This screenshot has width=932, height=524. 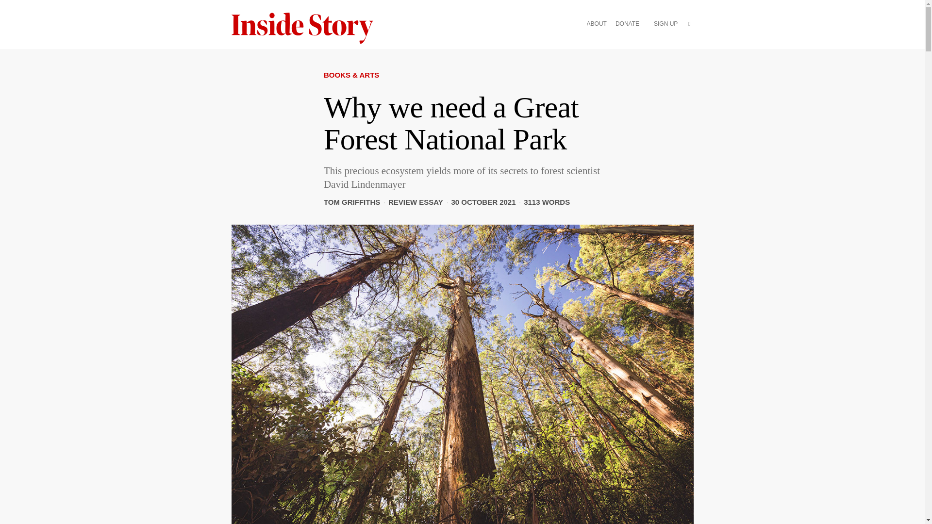 I want to click on DONATE, so click(x=627, y=24).